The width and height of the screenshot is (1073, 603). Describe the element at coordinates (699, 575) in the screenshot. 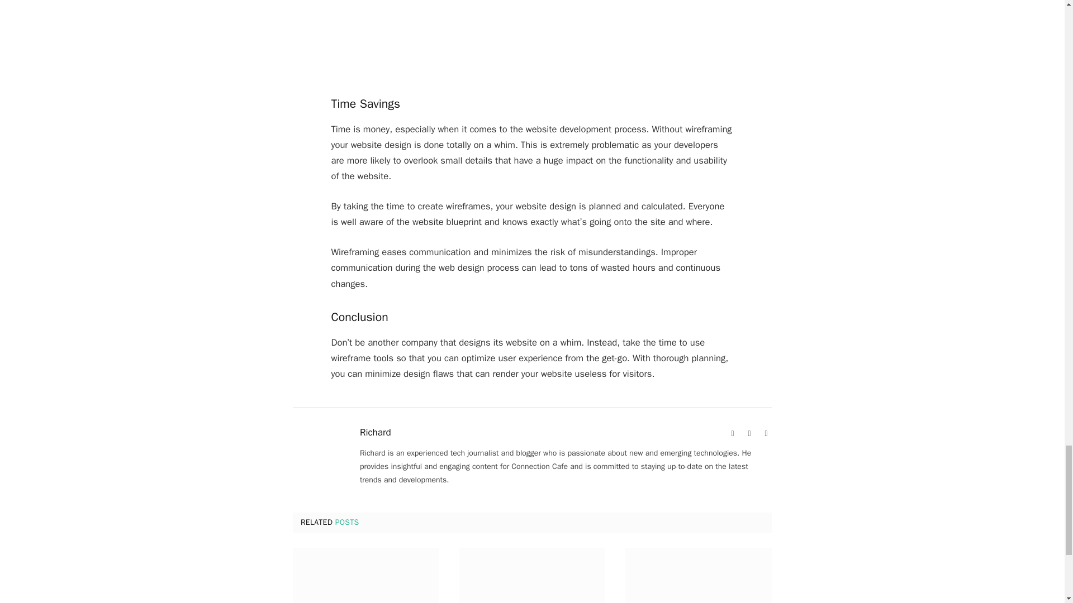

I see `5 Reasons Why a Domain Might Be Unavailable` at that location.